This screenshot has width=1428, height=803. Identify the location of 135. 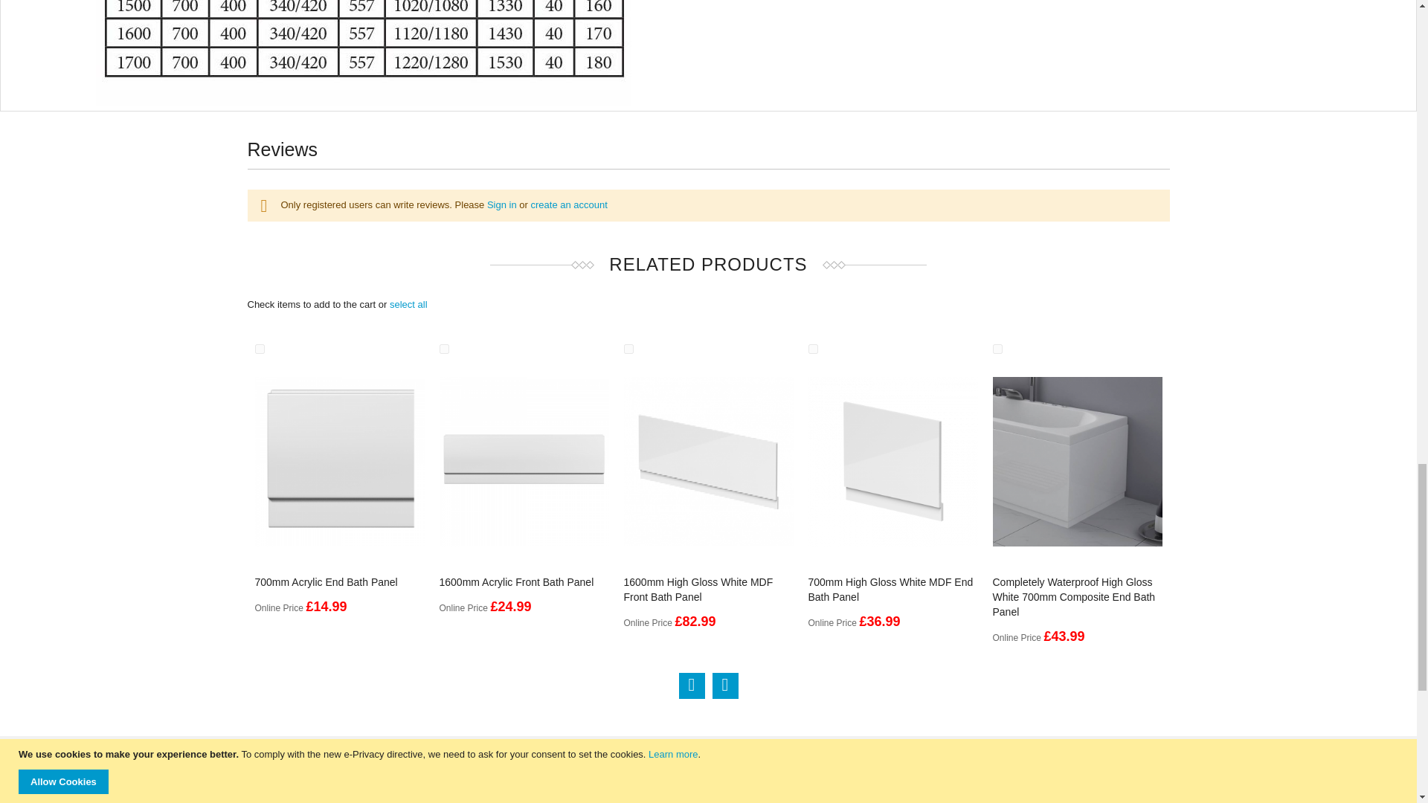
(443, 349).